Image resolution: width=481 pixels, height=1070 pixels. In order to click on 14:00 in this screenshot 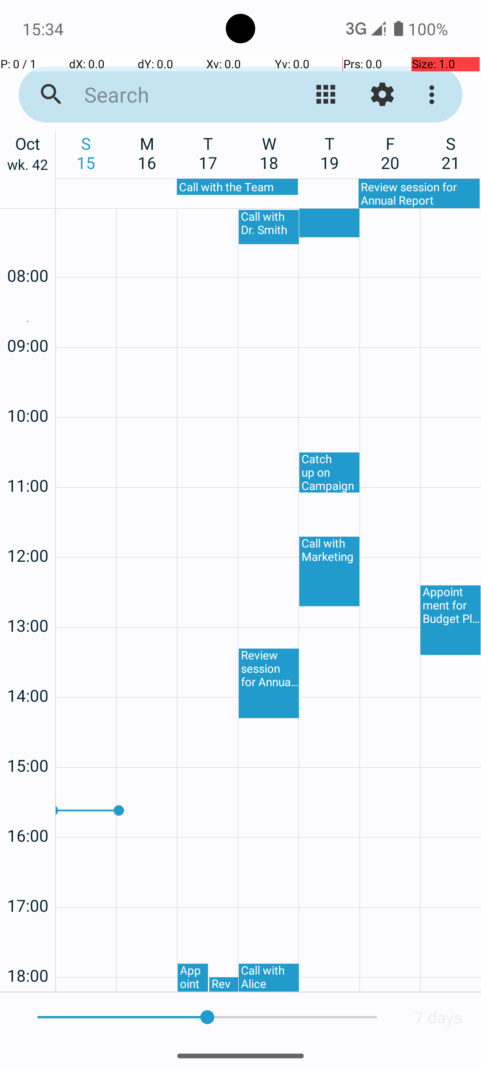, I will do `click(28, 671)`.